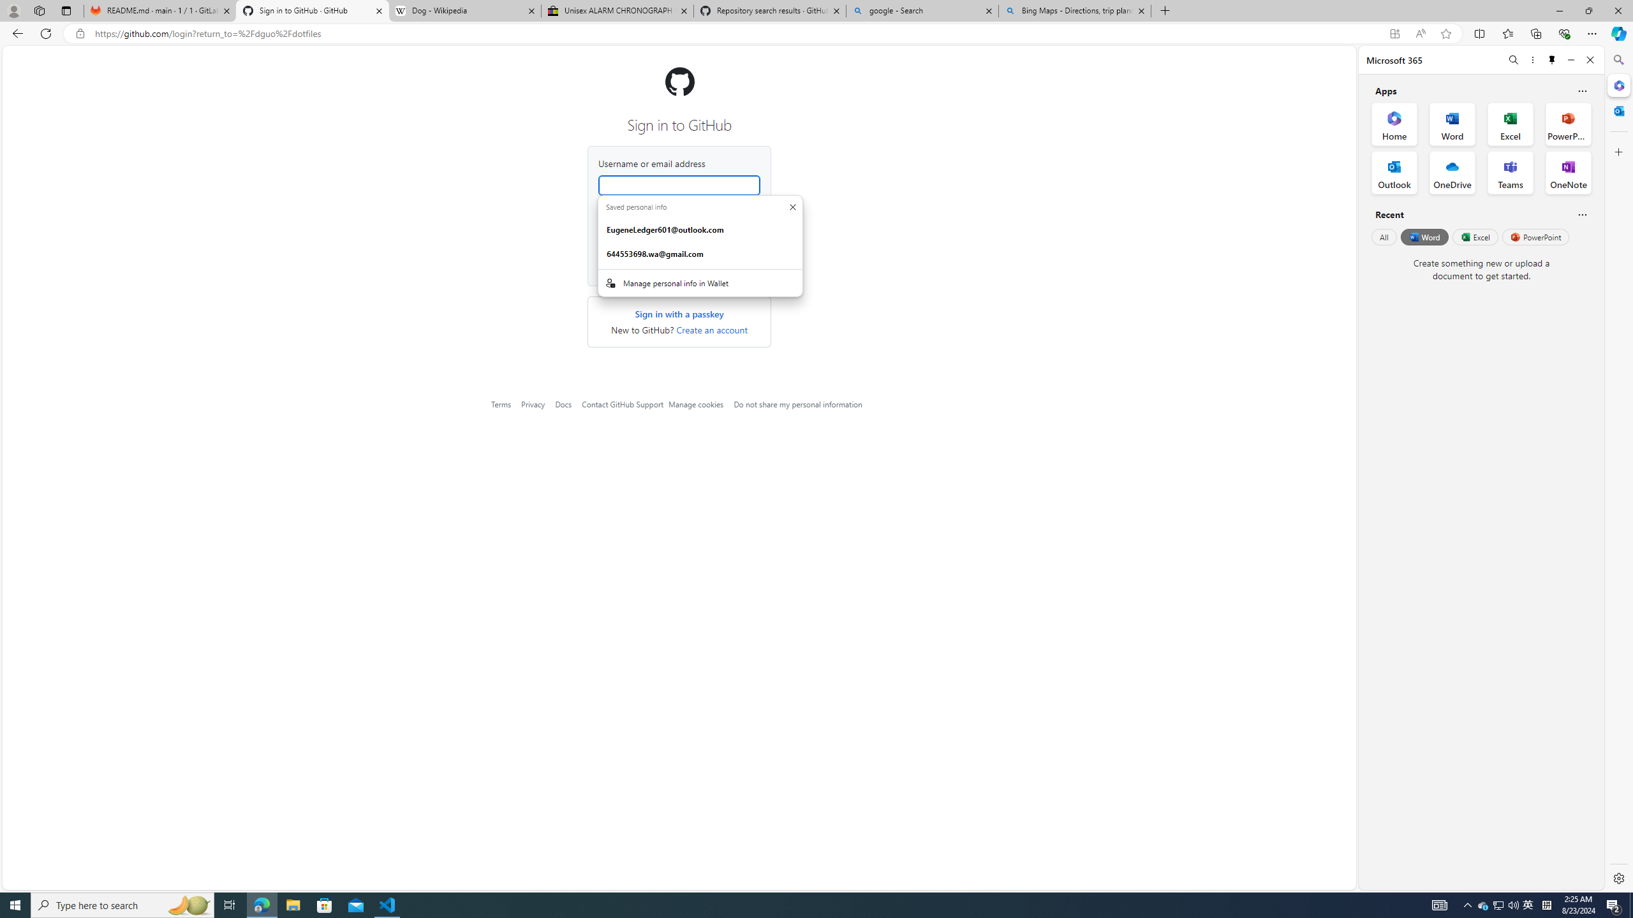  What do you see at coordinates (1511, 173) in the screenshot?
I see `Teams Office App` at bounding box center [1511, 173].